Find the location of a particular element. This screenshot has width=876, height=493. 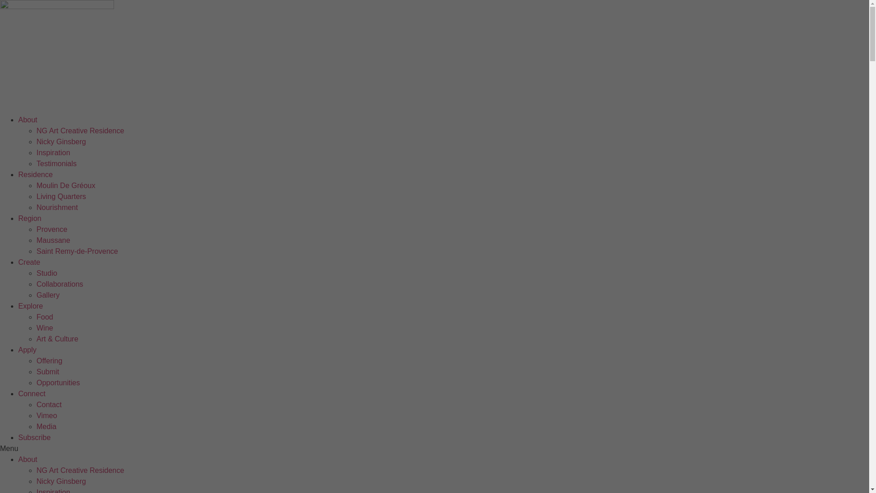

Connect is located at coordinates (32, 393).